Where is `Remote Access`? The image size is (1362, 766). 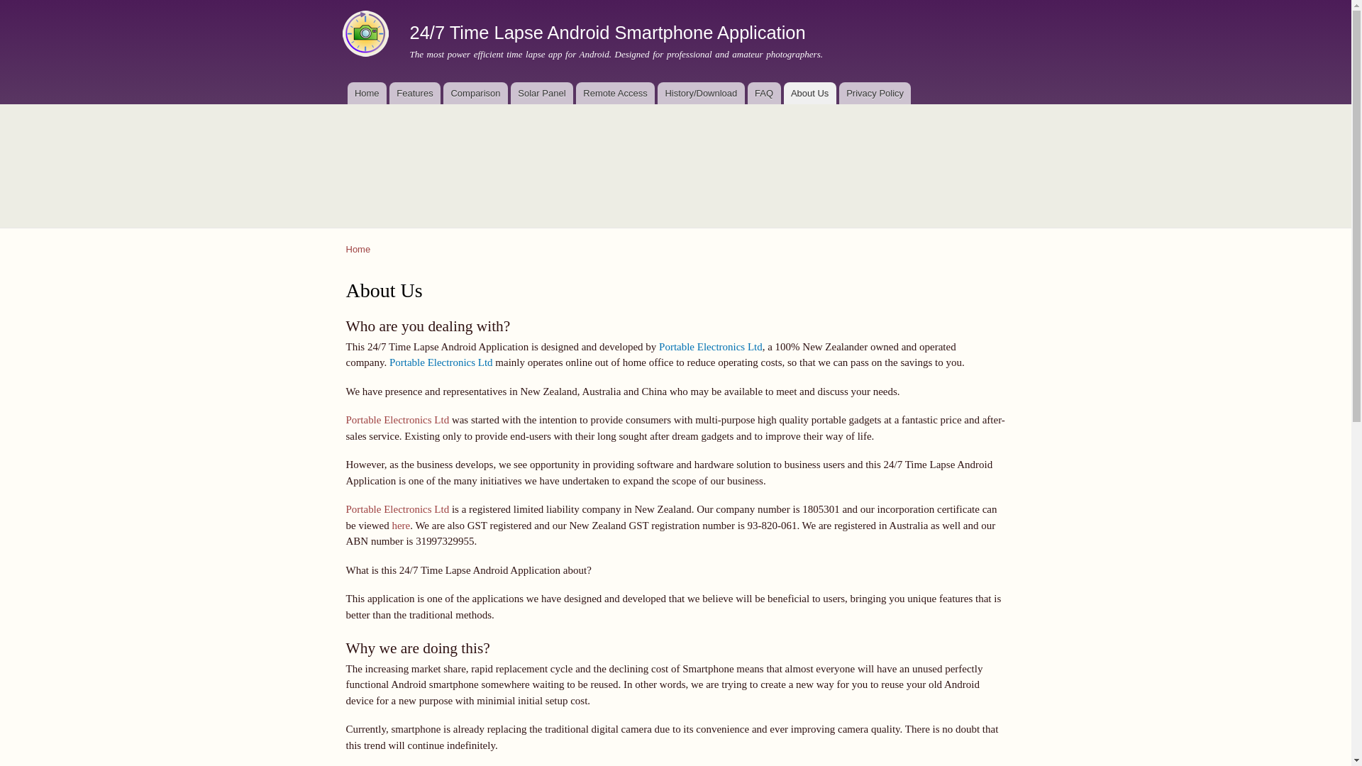
Remote Access is located at coordinates (616, 94).